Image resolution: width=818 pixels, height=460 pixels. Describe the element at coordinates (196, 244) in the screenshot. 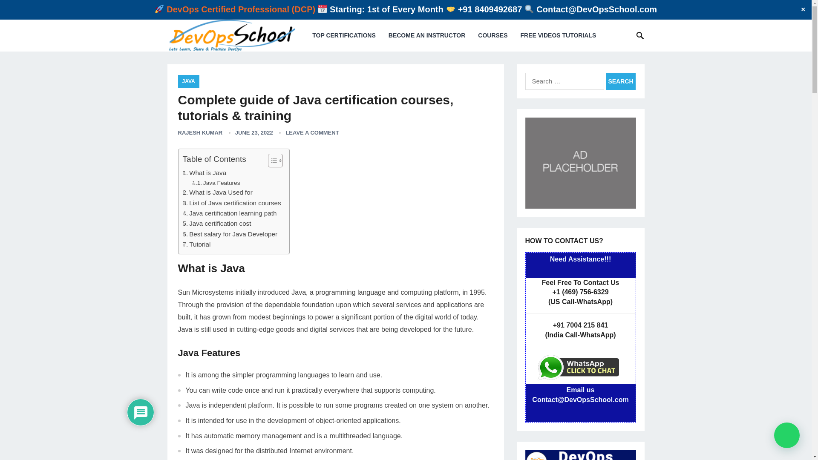

I see `Tutorial` at that location.